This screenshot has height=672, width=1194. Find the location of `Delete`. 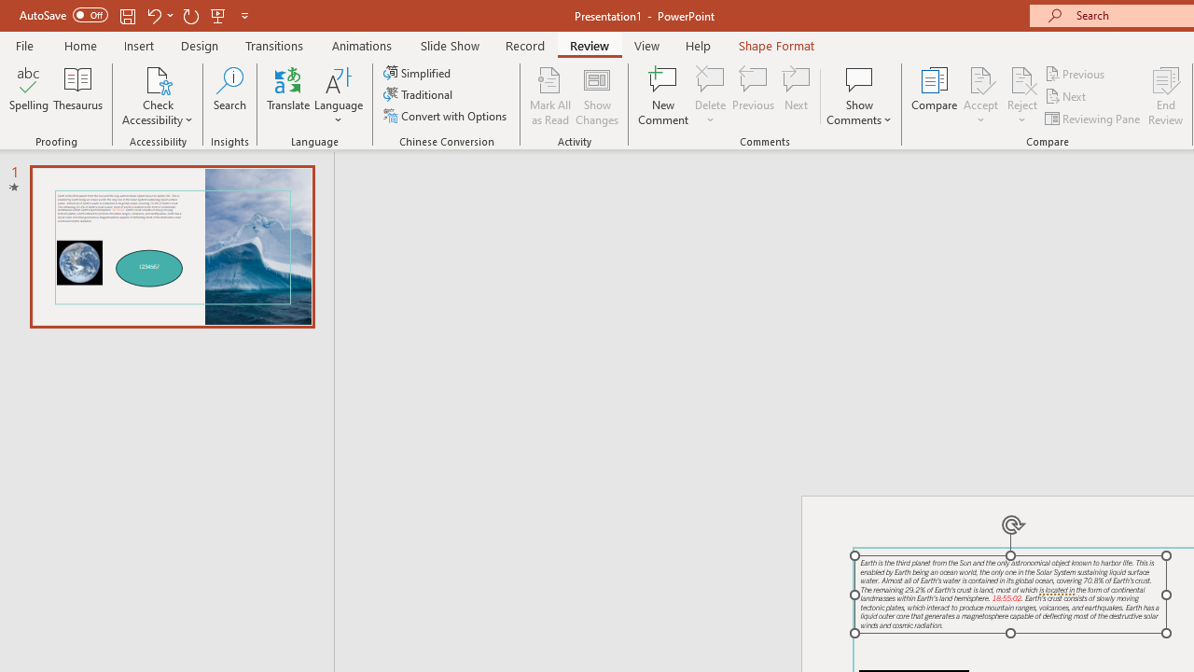

Delete is located at coordinates (711, 78).